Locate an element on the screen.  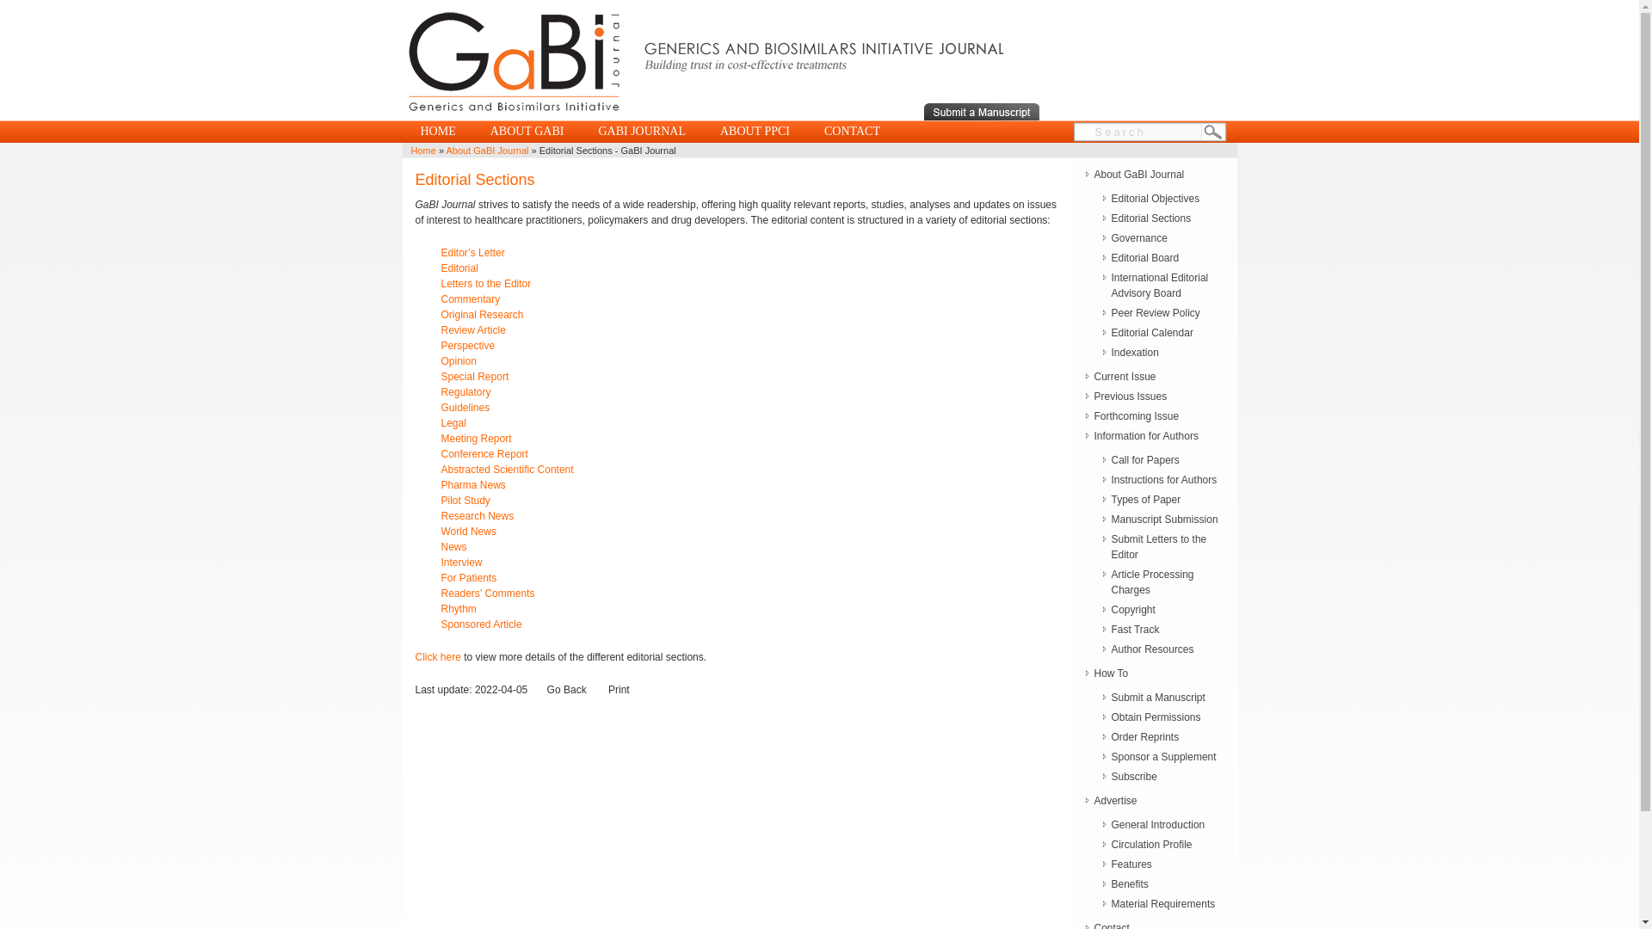
Abstracted Scientific Content is located at coordinates (507, 469).